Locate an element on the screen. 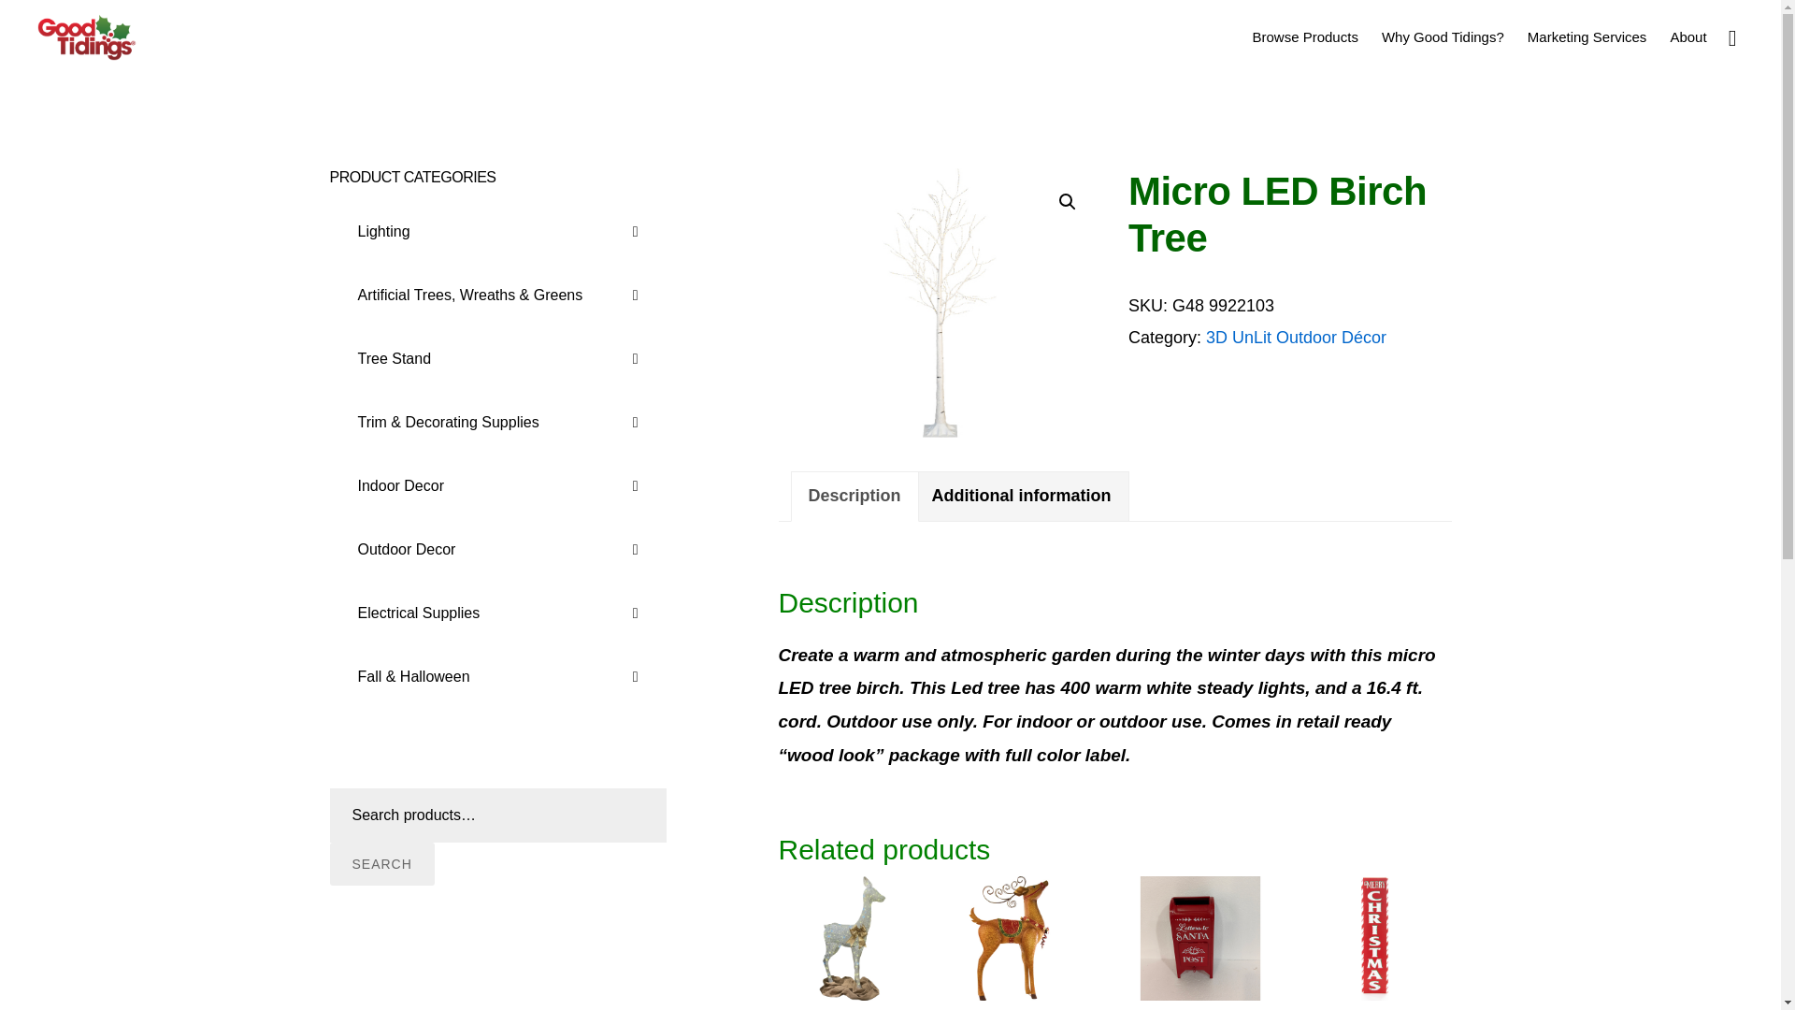 The image size is (1795, 1010). Additional information is located at coordinates (1022, 497).